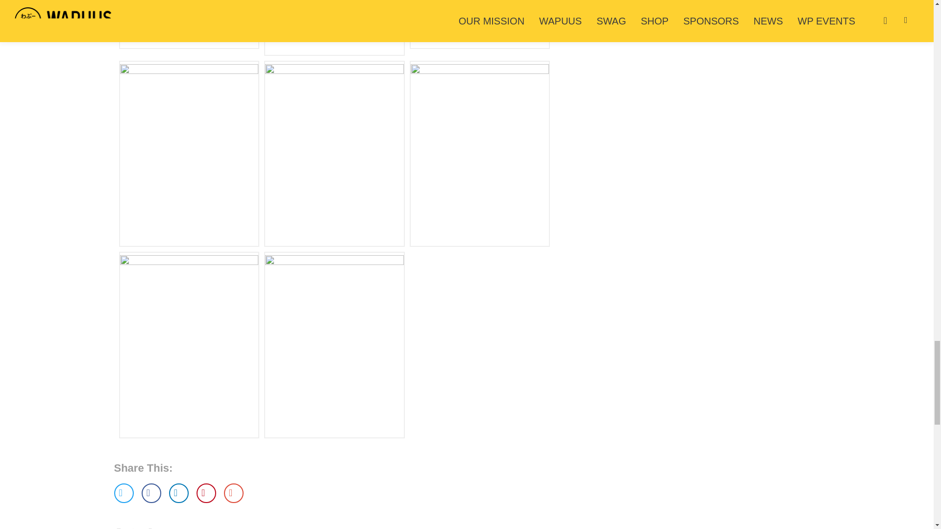 The width and height of the screenshot is (941, 529). Describe the element at coordinates (124, 493) in the screenshot. I see `Click to share on Twitter` at that location.